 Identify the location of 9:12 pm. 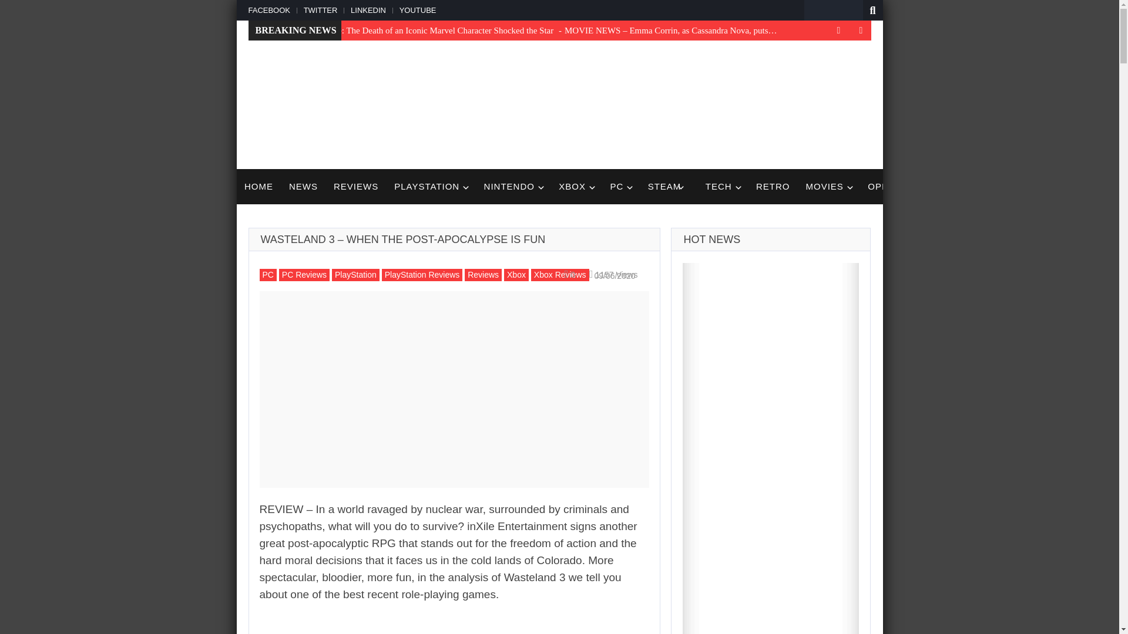
(613, 275).